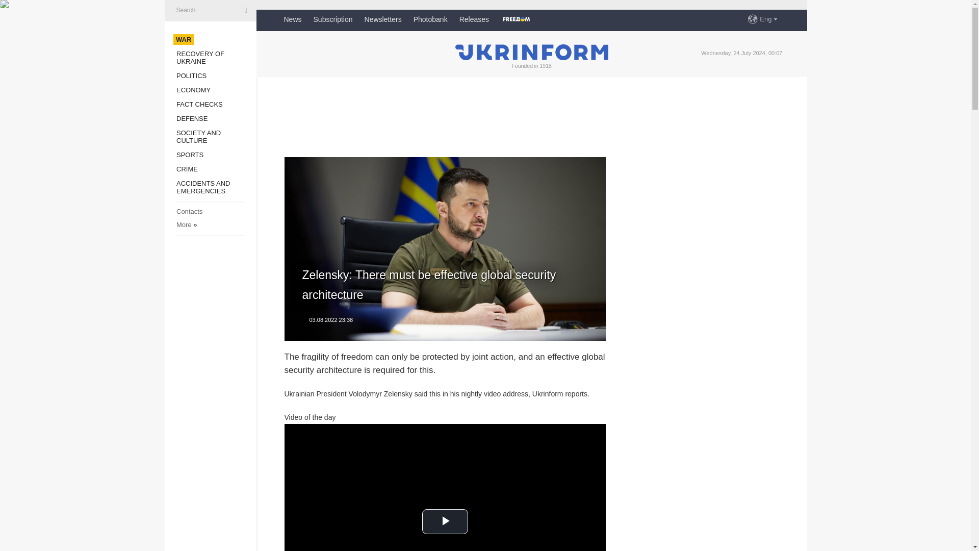 This screenshot has width=979, height=551. I want to click on POLITICS, so click(191, 76).